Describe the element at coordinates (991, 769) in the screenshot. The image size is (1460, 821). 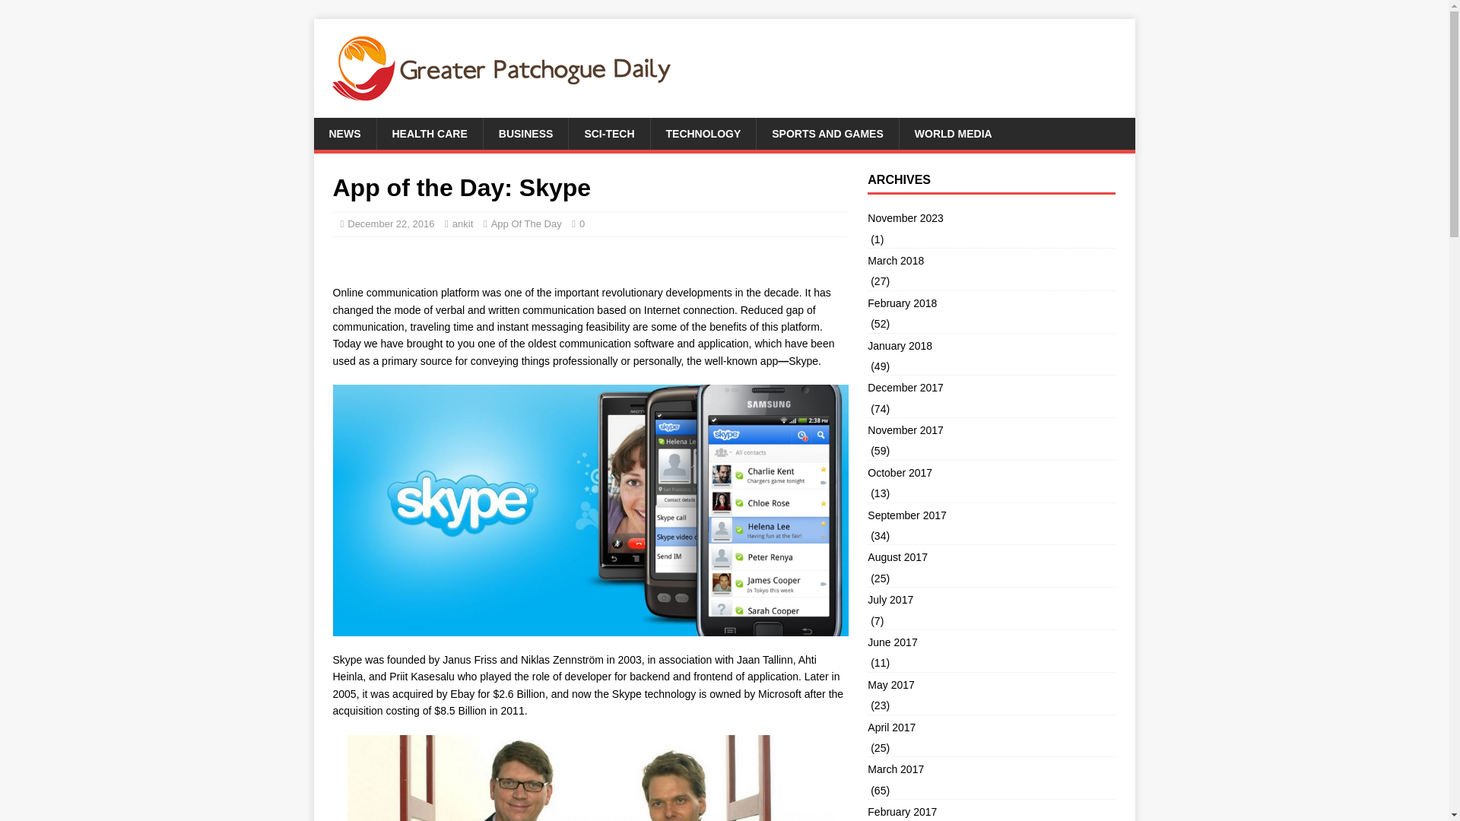
I see `March 2017` at that location.